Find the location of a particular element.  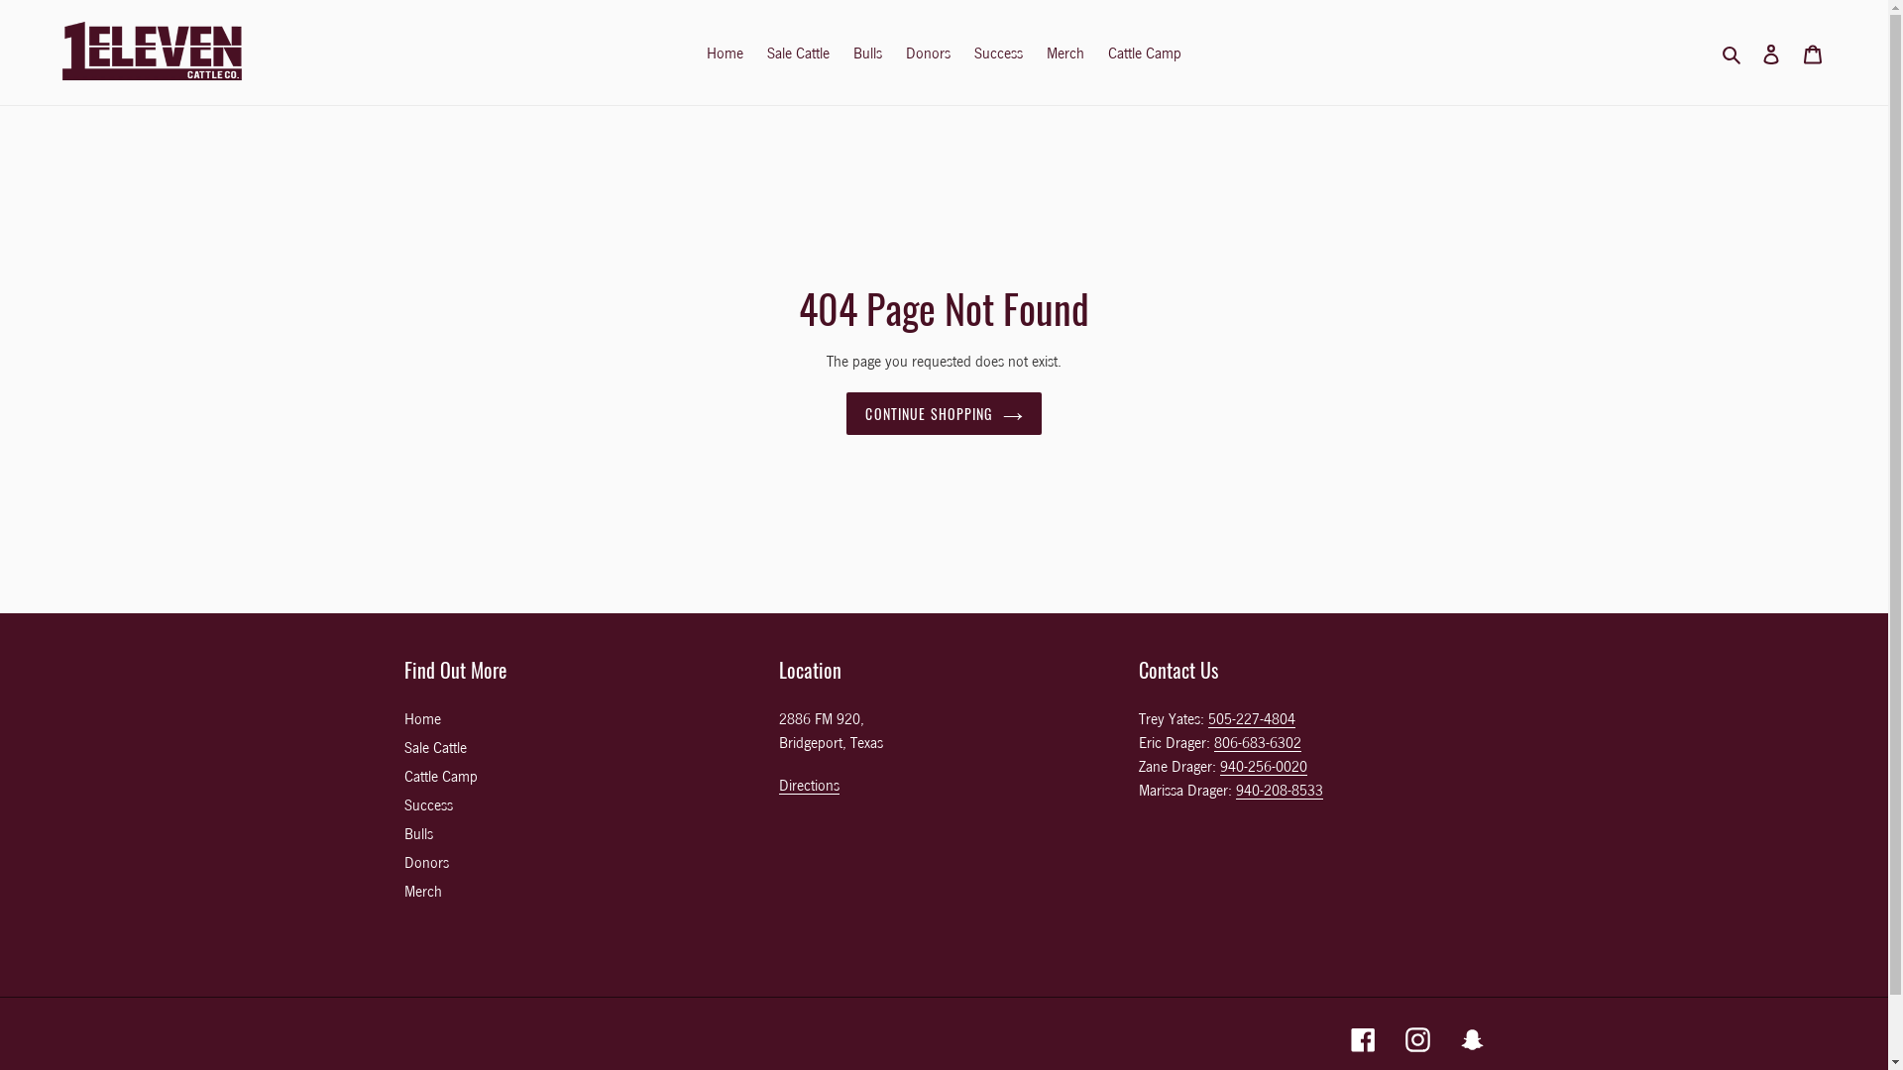

Facebook is located at coordinates (1362, 1038).